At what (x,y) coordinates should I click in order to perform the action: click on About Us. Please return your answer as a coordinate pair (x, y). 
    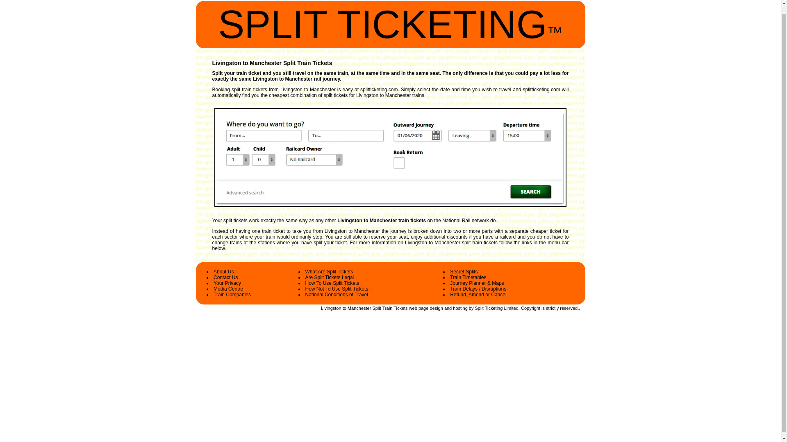
    Looking at the image, I should click on (223, 271).